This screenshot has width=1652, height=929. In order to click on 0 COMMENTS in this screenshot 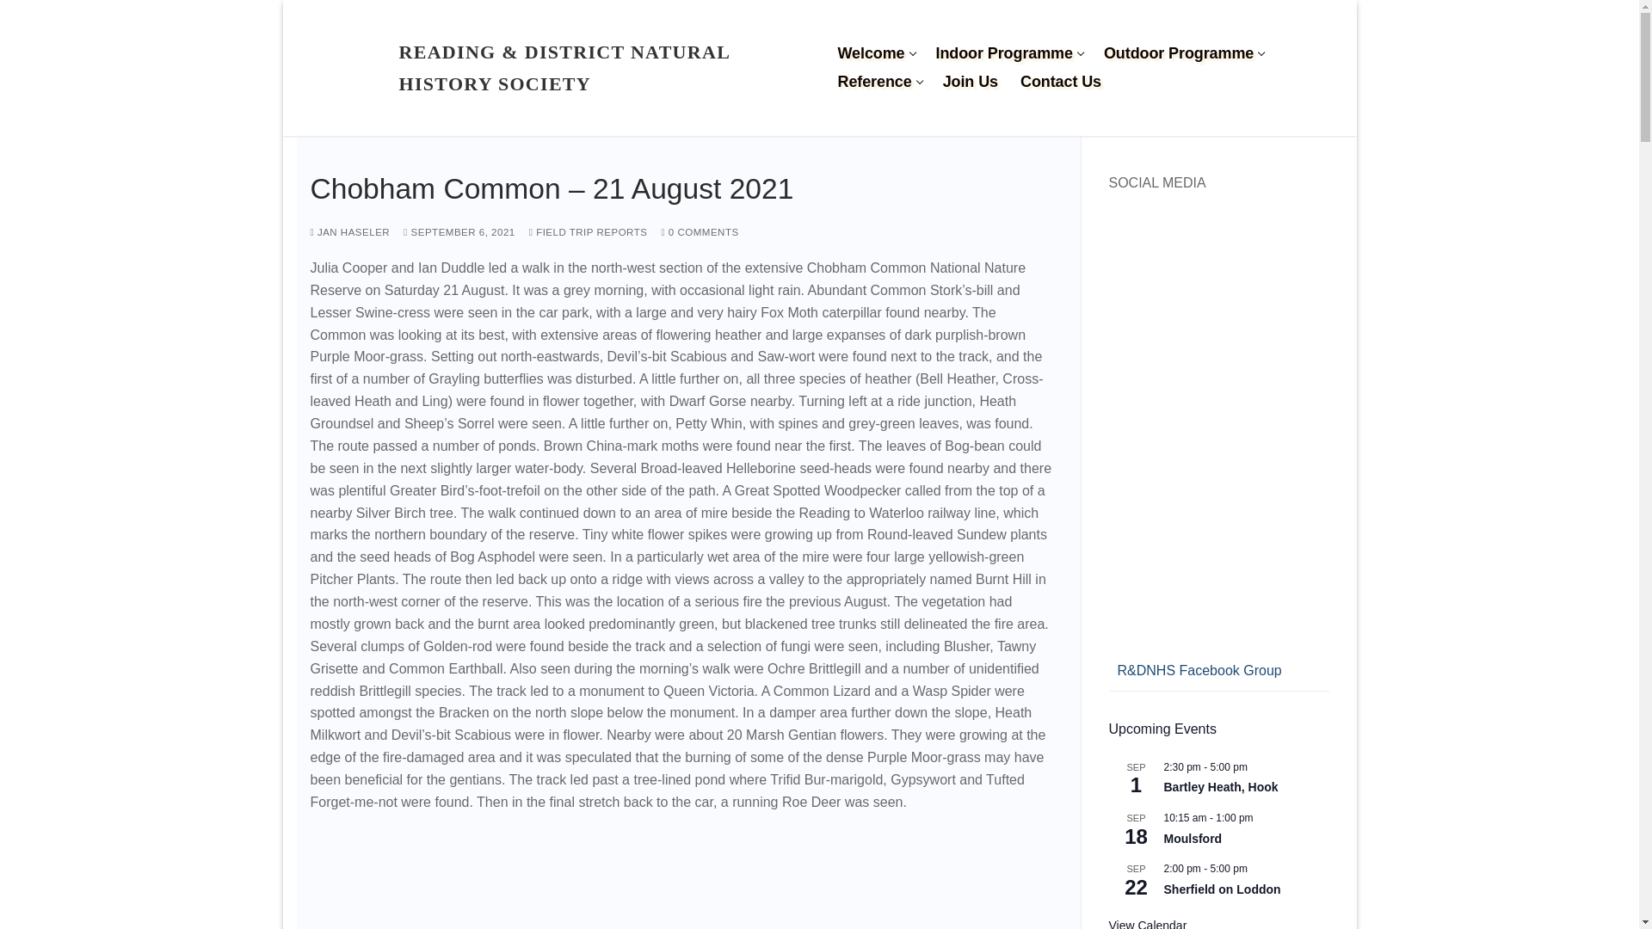, I will do `click(1193, 838)`.